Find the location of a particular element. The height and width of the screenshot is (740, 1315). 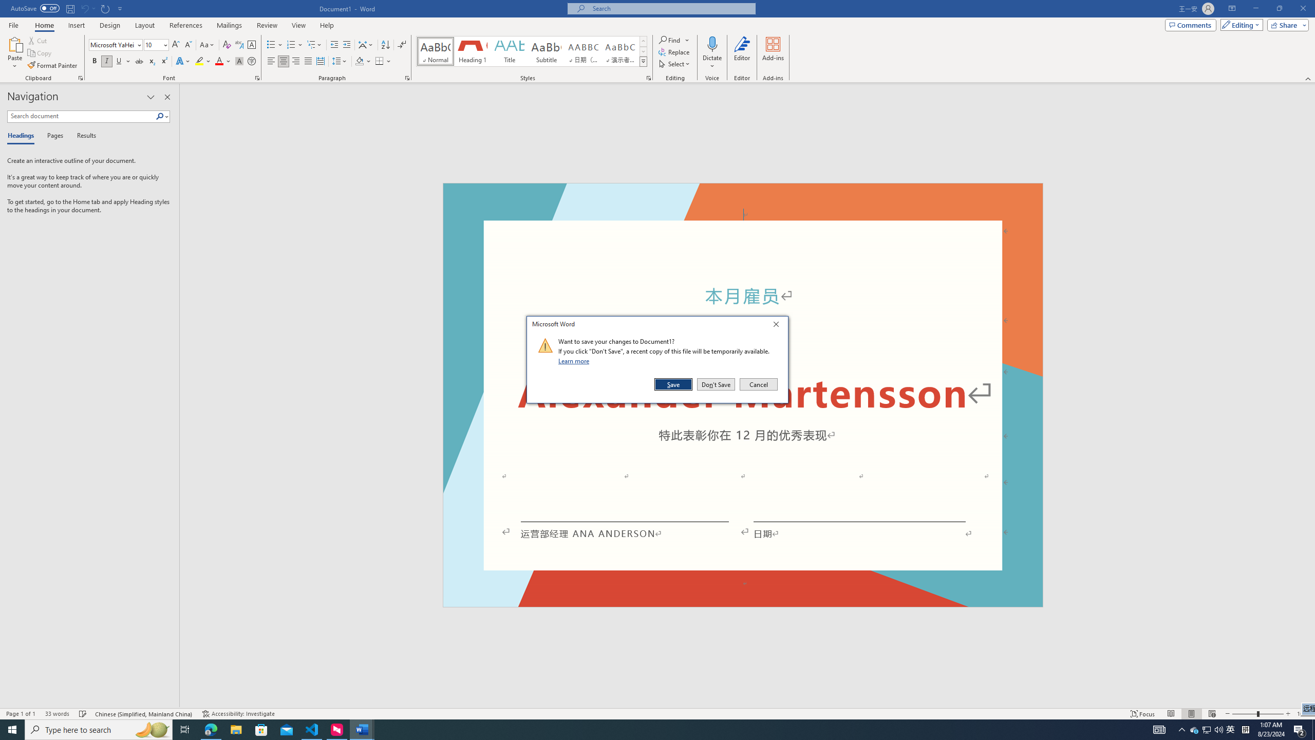

Zoom 104% is located at coordinates (1304, 714).